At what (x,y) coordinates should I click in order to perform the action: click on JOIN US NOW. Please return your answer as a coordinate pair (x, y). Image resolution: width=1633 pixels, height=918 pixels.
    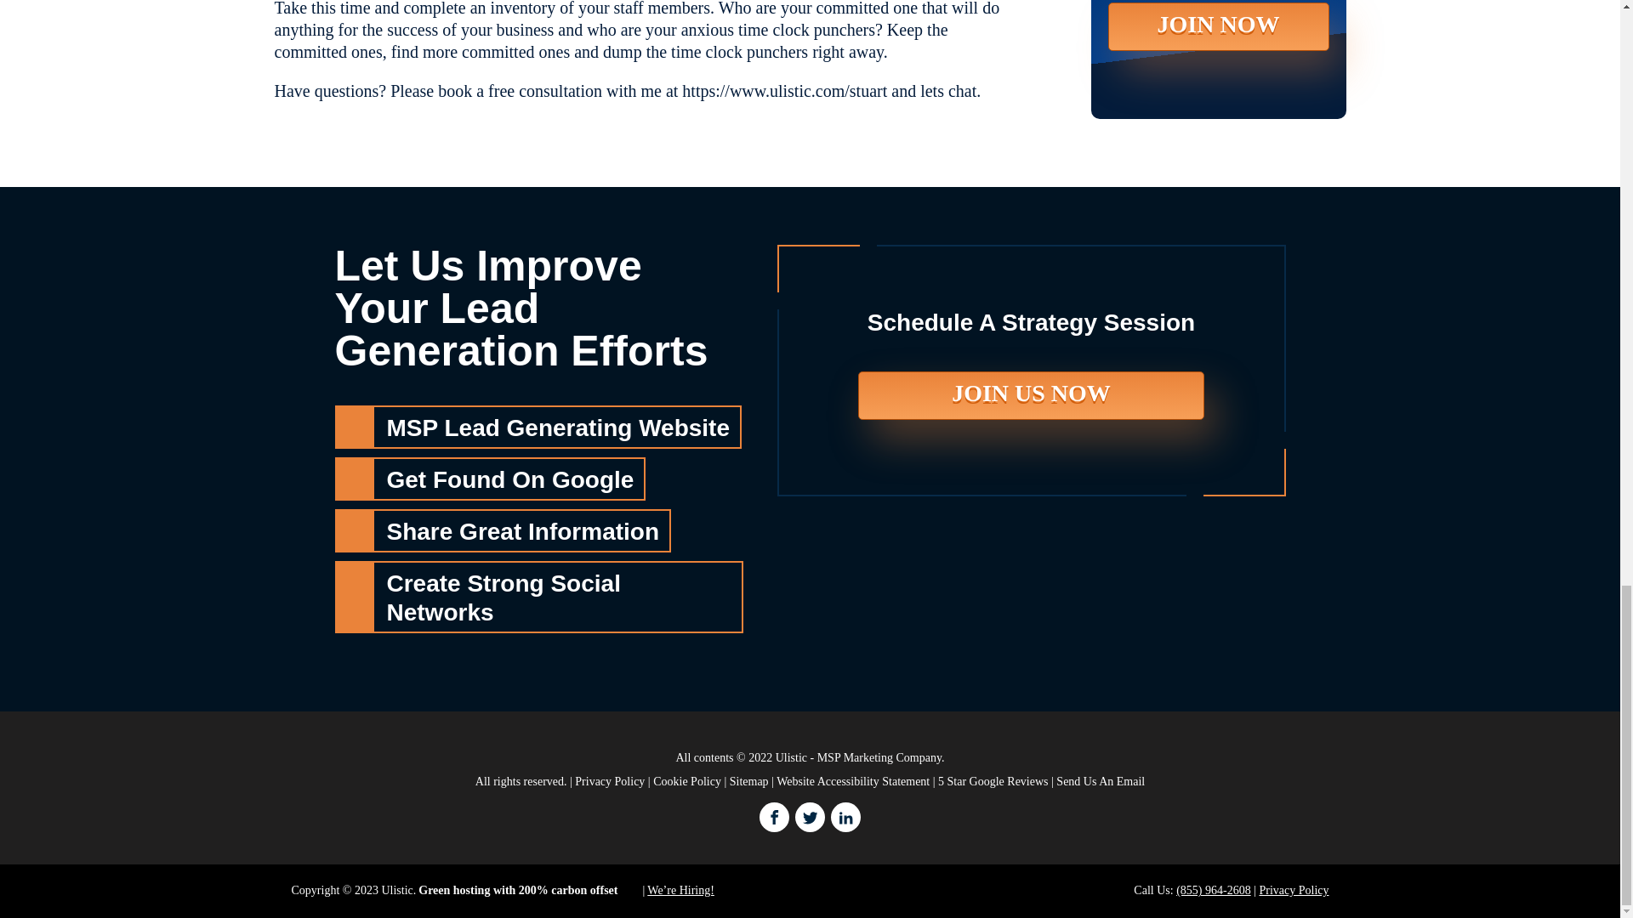
    Looking at the image, I should click on (1031, 395).